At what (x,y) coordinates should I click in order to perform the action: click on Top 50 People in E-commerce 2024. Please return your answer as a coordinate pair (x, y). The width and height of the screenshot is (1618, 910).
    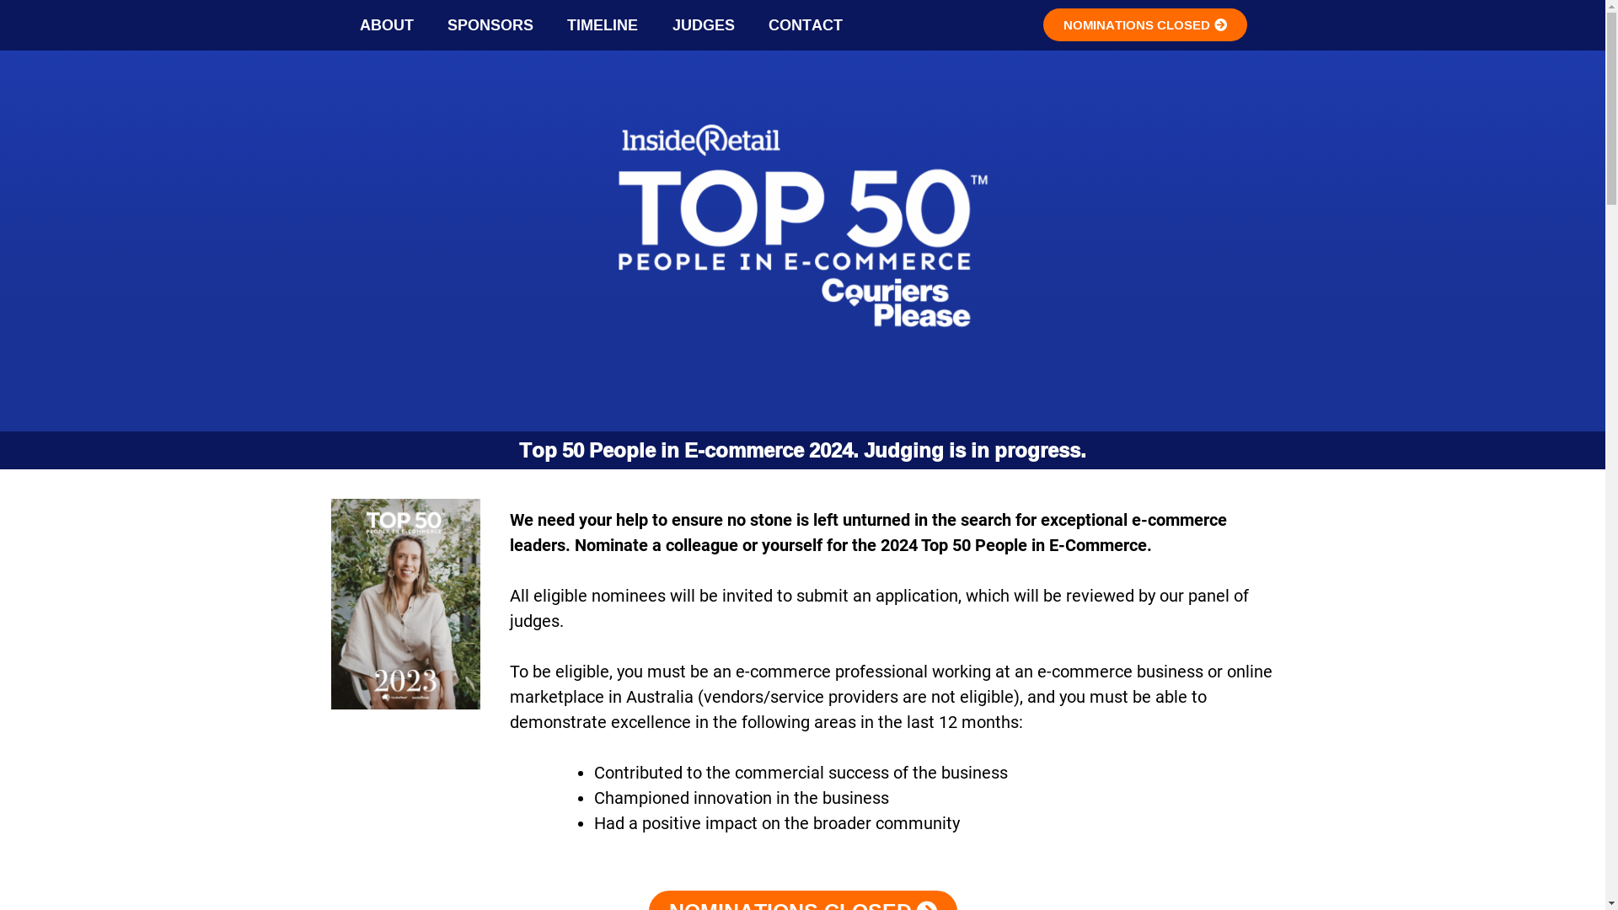
    Looking at the image, I should click on (803, 254).